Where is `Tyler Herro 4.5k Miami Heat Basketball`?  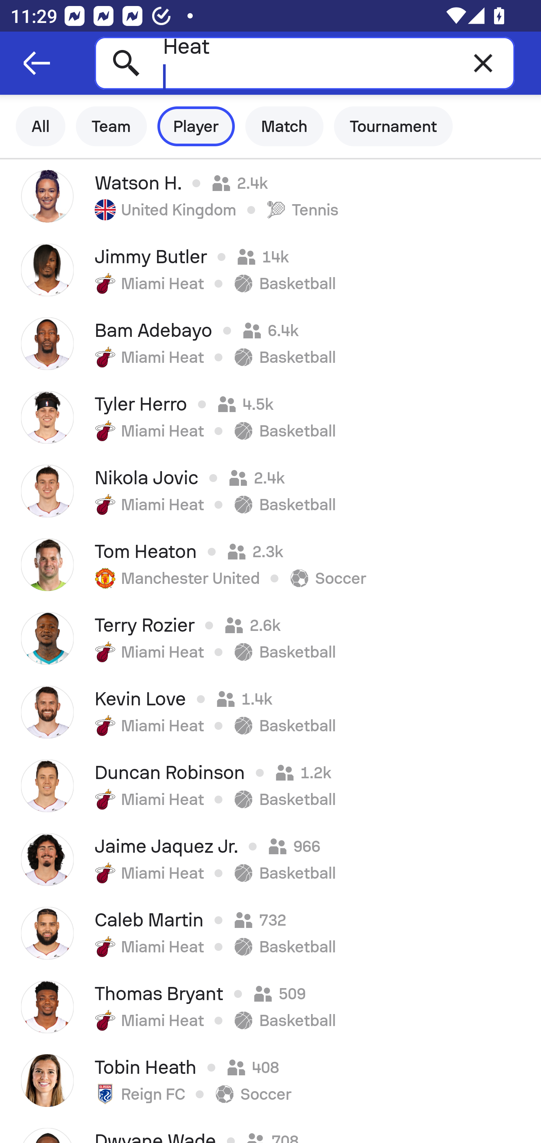 Tyler Herro 4.5k Miami Heat Basketball is located at coordinates (270, 417).